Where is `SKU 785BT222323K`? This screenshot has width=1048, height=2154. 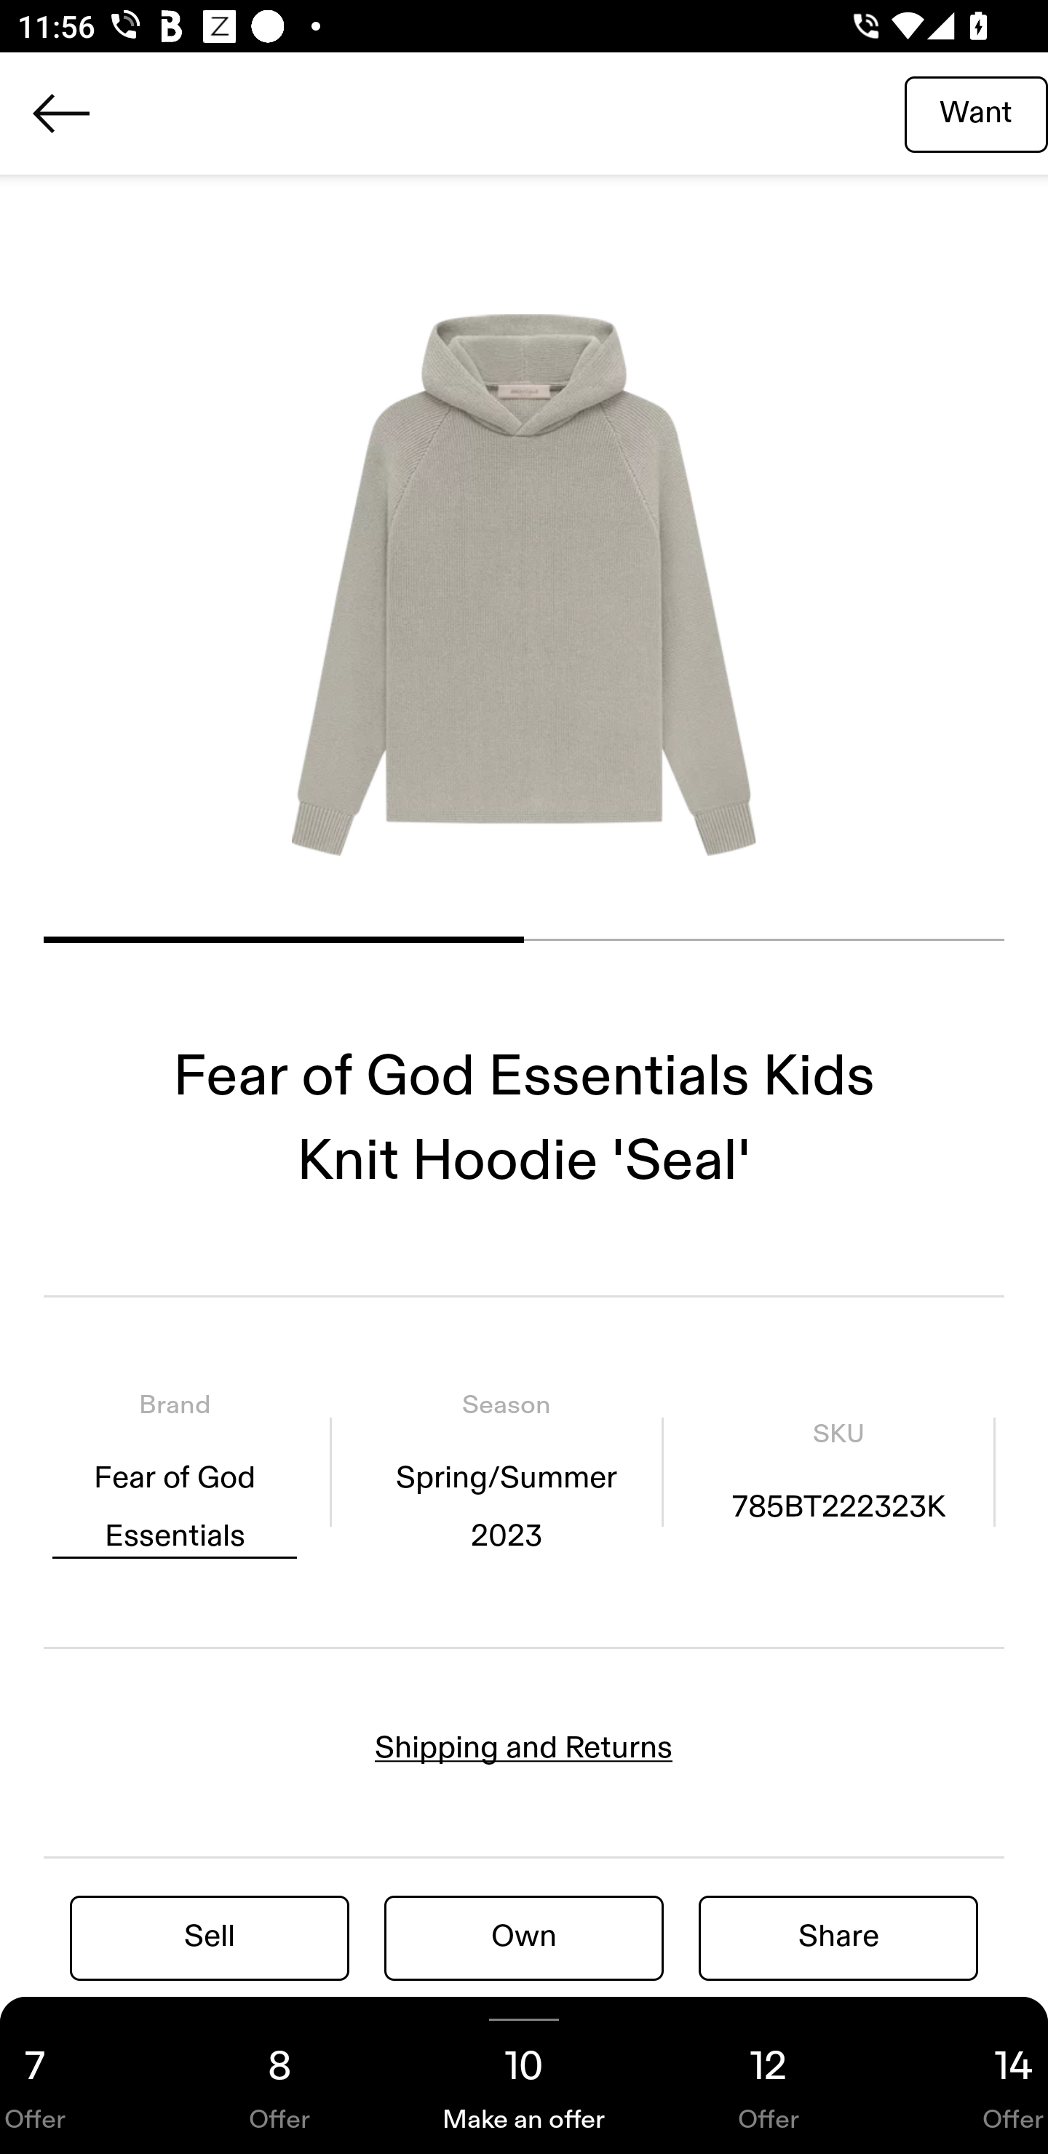 SKU 785BT222323K is located at coordinates (838, 1471).